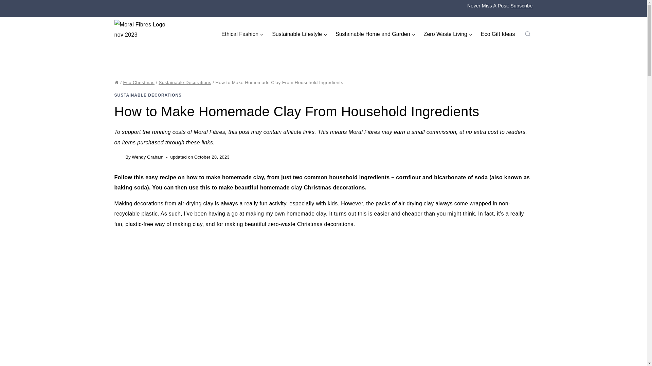 The width and height of the screenshot is (652, 366). What do you see at coordinates (522, 5) in the screenshot?
I see `Subscribe` at bounding box center [522, 5].